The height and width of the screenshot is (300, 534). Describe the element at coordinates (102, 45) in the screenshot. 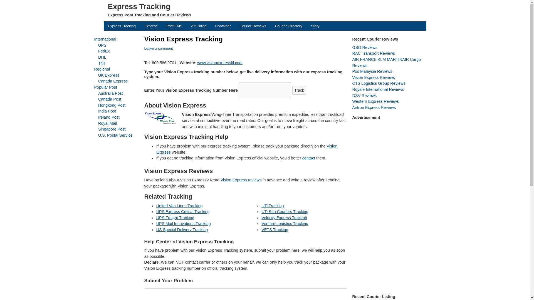

I see `ups tracking` at that location.